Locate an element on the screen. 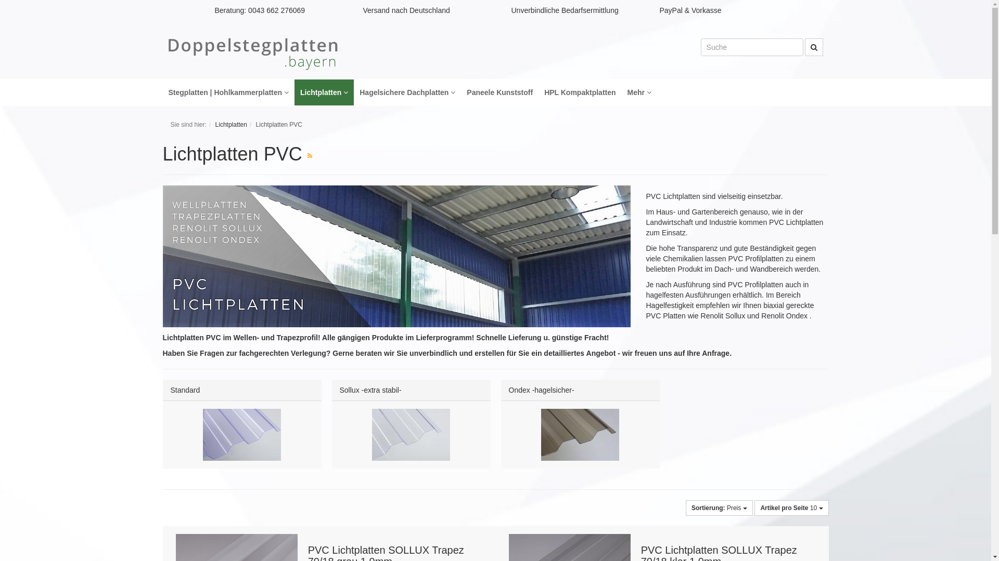 The height and width of the screenshot is (561, 999). Lichtplatten is located at coordinates (231, 125).